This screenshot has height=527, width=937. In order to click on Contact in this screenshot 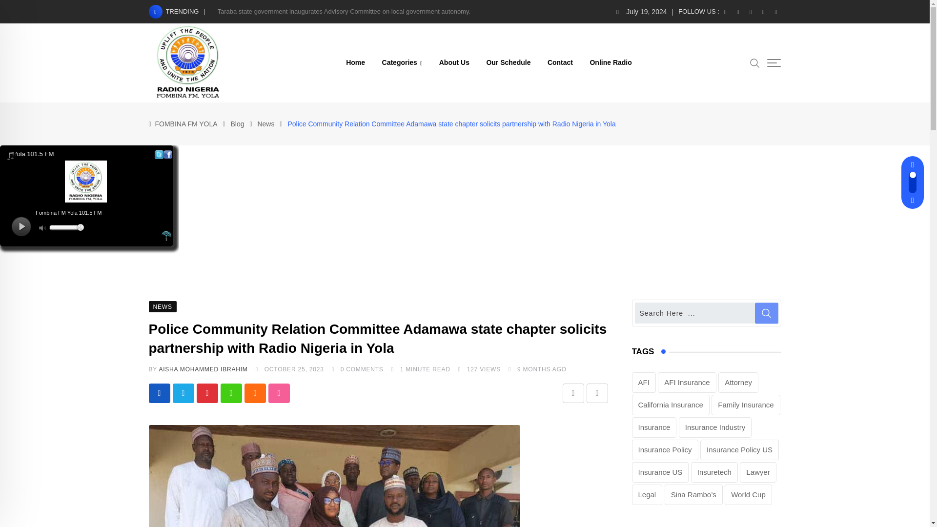, I will do `click(560, 62)`.